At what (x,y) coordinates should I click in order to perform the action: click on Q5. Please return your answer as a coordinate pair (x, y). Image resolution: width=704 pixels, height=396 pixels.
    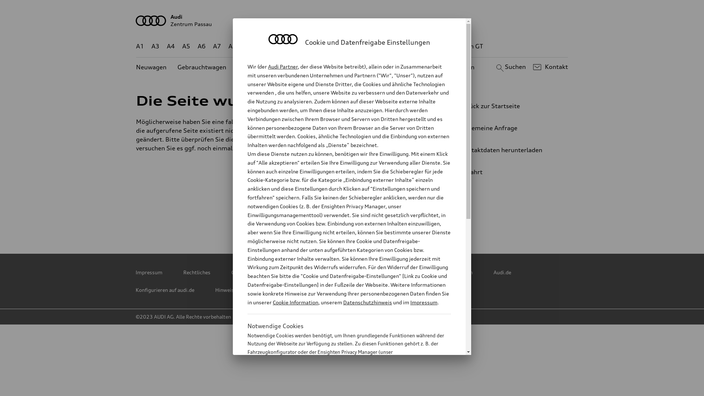
    Looking at the image, I should click on (315, 46).